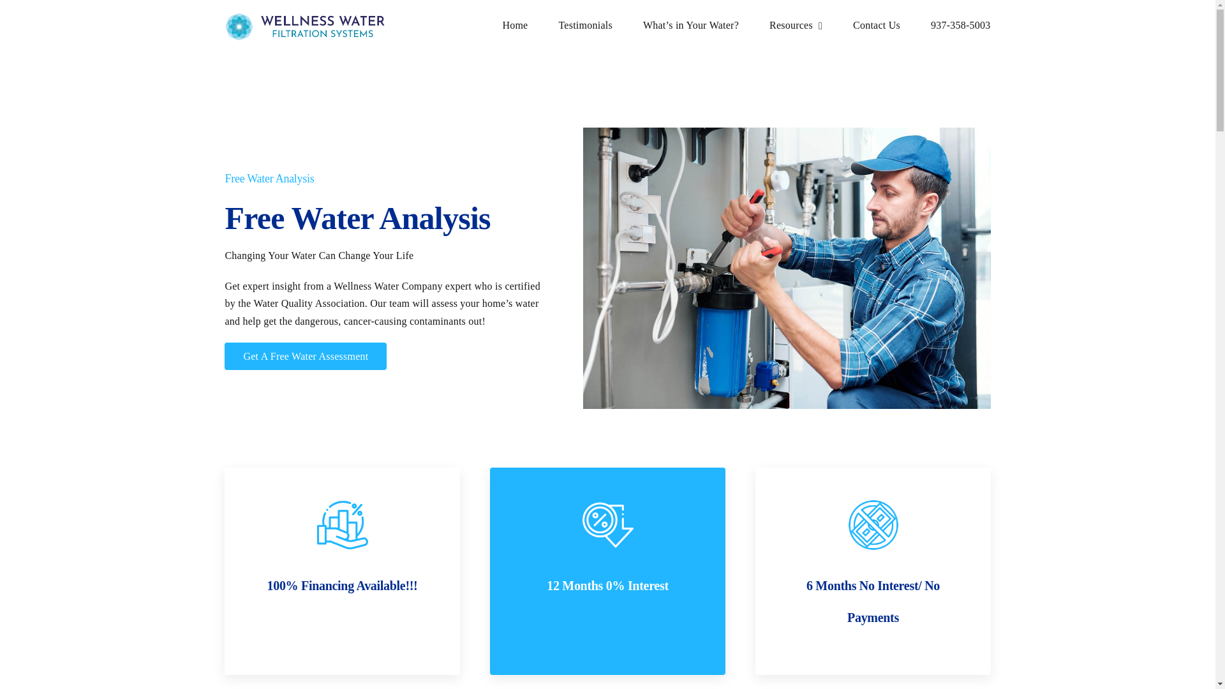 The width and height of the screenshot is (1225, 689). What do you see at coordinates (795, 26) in the screenshot?
I see `Resources` at bounding box center [795, 26].